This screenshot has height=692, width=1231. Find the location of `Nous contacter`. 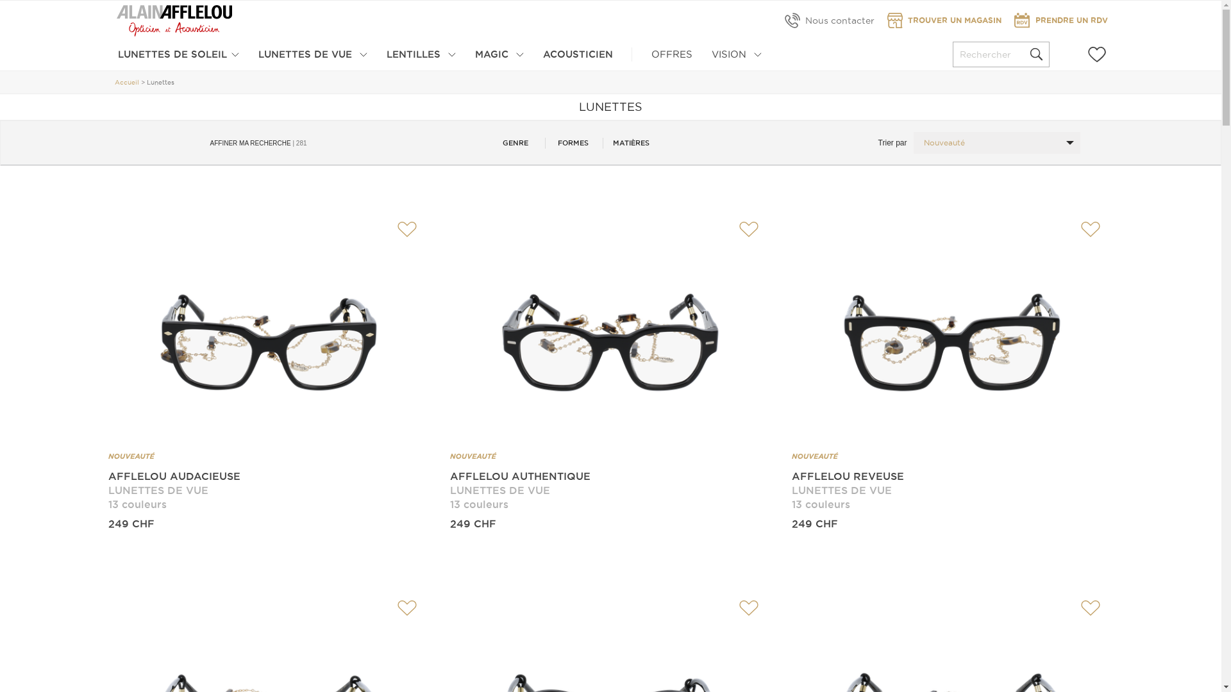

Nous contacter is located at coordinates (830, 21).